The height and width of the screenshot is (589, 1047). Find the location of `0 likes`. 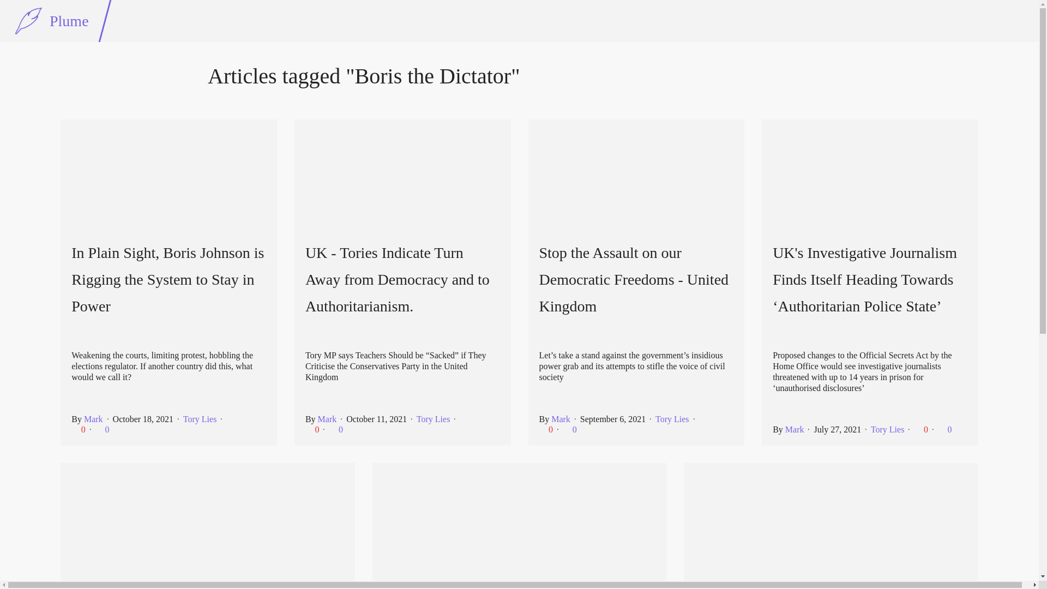

0 likes is located at coordinates (80, 429).